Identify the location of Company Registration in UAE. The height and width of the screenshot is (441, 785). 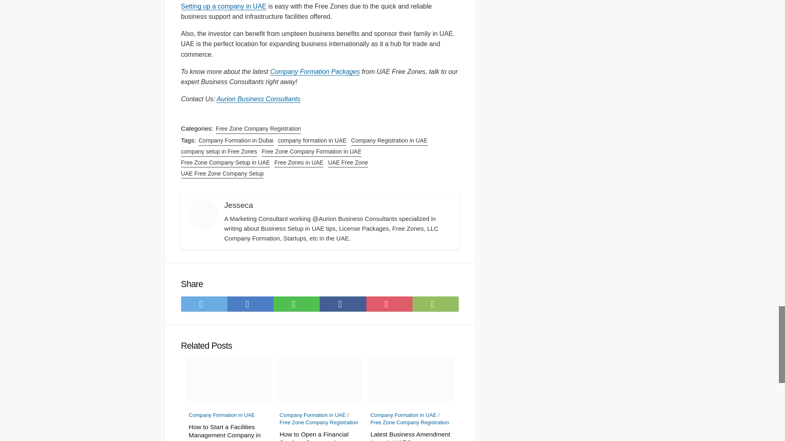
(389, 140).